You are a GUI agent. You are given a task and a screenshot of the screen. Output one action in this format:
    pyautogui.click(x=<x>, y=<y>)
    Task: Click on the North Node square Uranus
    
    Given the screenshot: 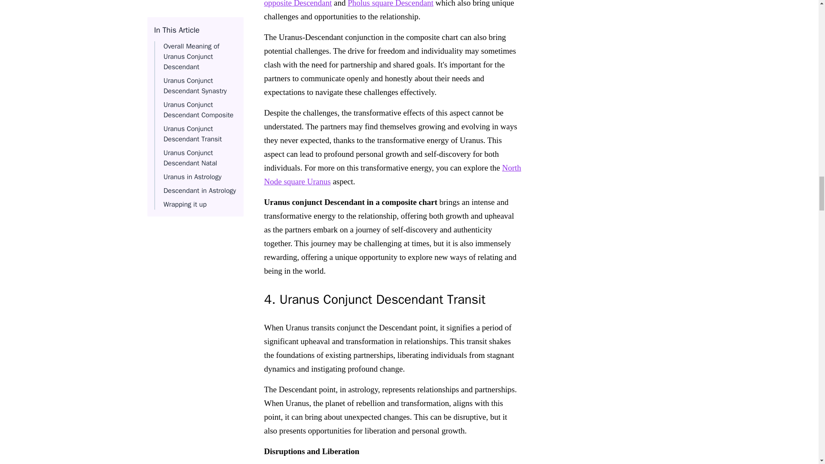 What is the action you would take?
    pyautogui.click(x=392, y=174)
    